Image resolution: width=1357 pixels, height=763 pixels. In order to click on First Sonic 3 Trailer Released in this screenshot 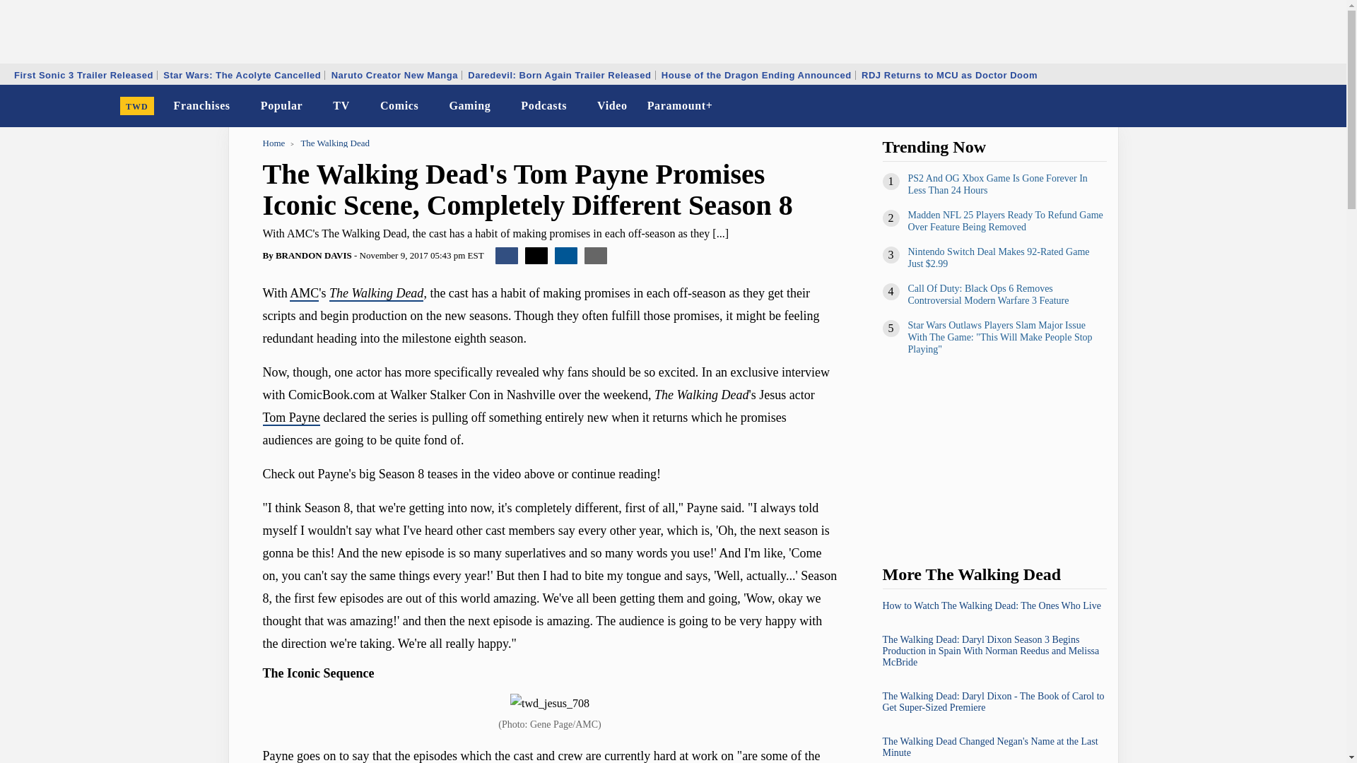, I will do `click(83, 75)`.